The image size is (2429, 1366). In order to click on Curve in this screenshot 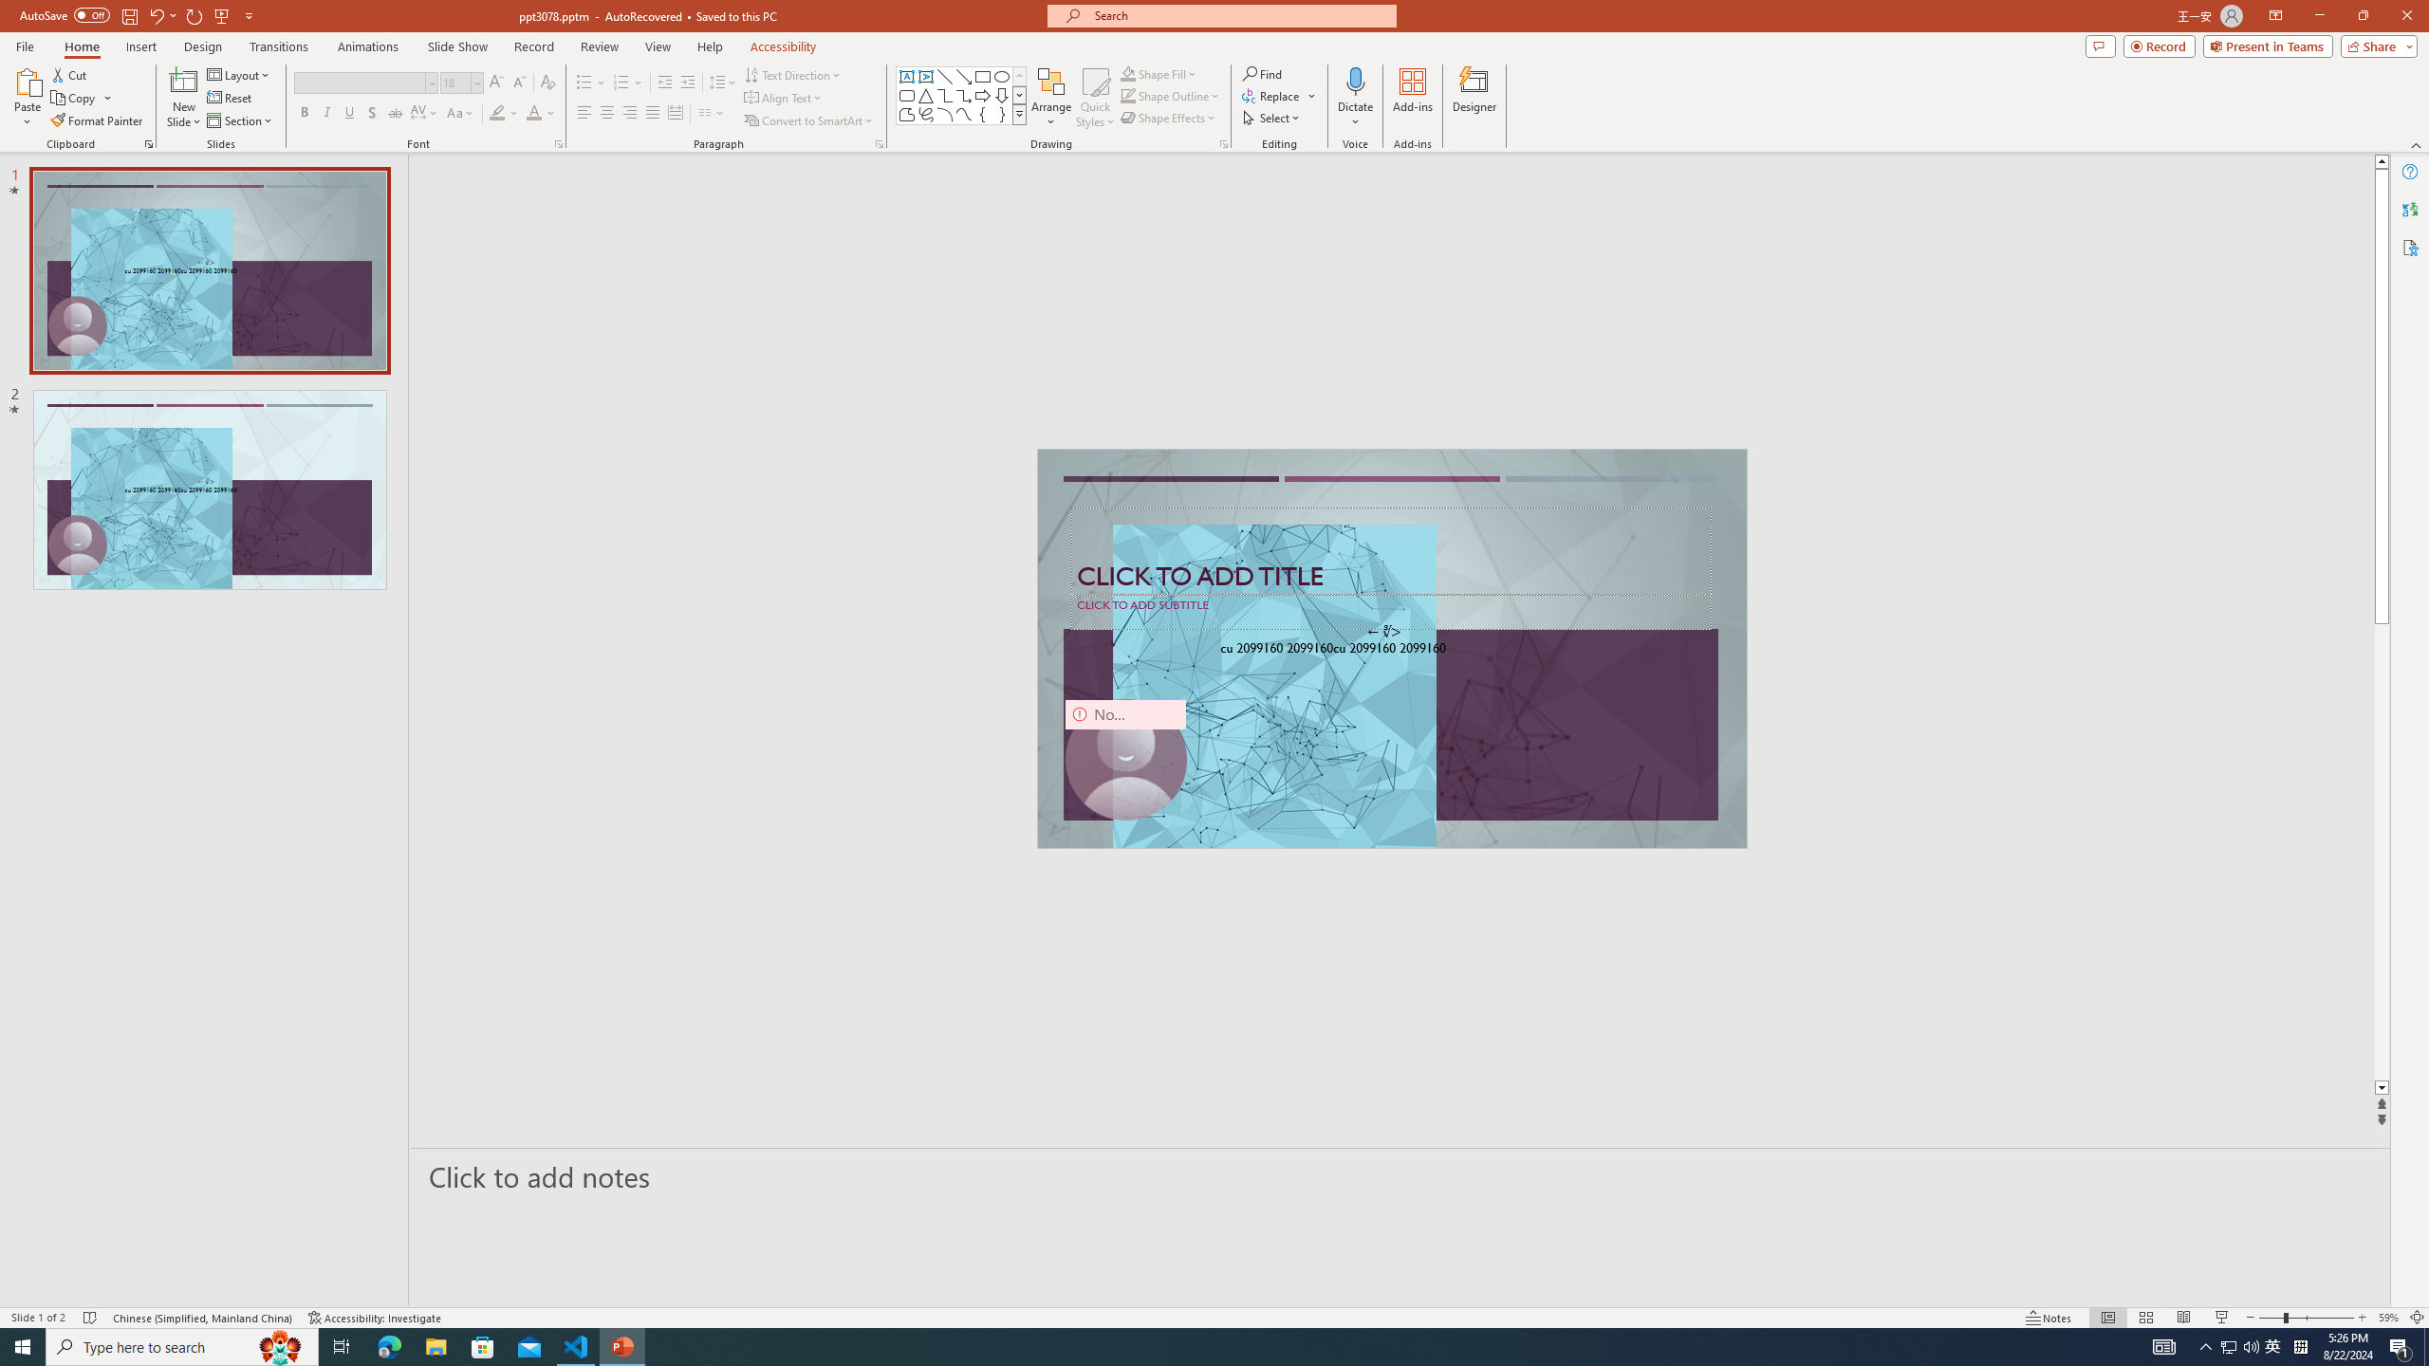, I will do `click(964, 114)`.